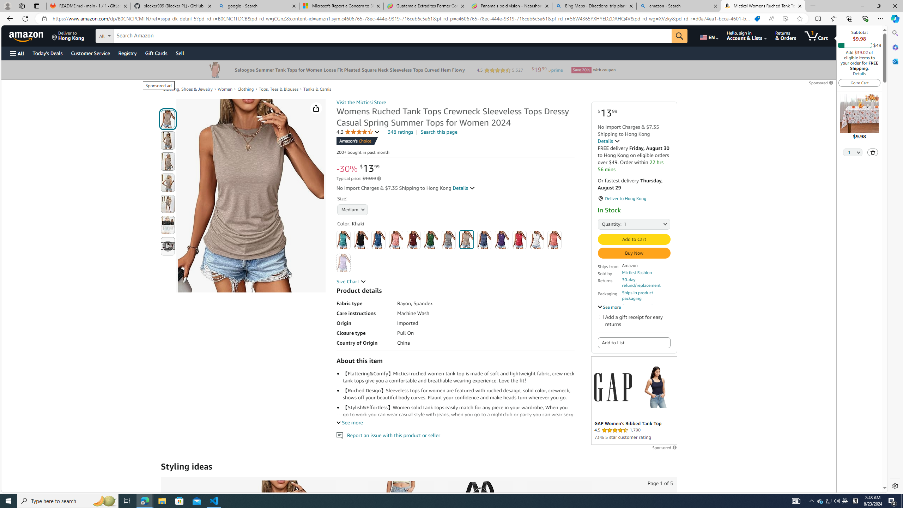 The width and height of the screenshot is (903, 508). I want to click on Navy Blue, so click(484, 240).